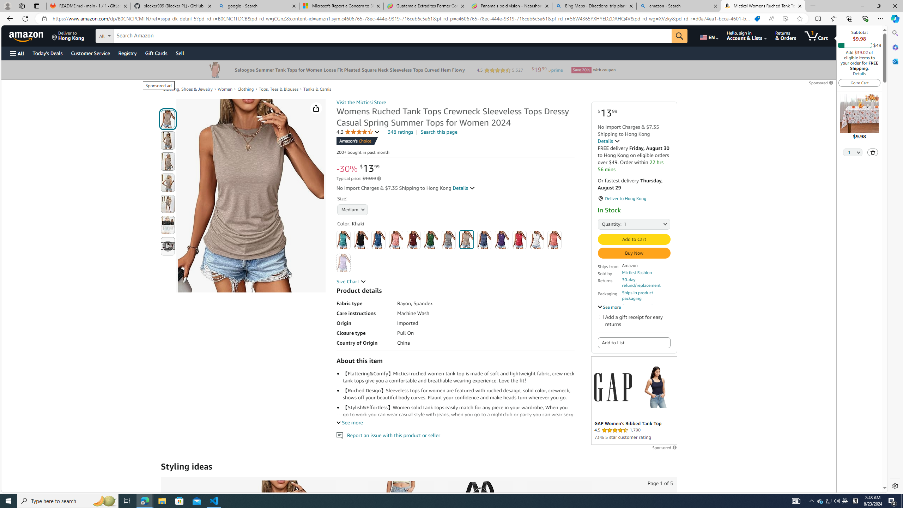 The width and height of the screenshot is (903, 508). I want to click on Navy Blue, so click(484, 240).